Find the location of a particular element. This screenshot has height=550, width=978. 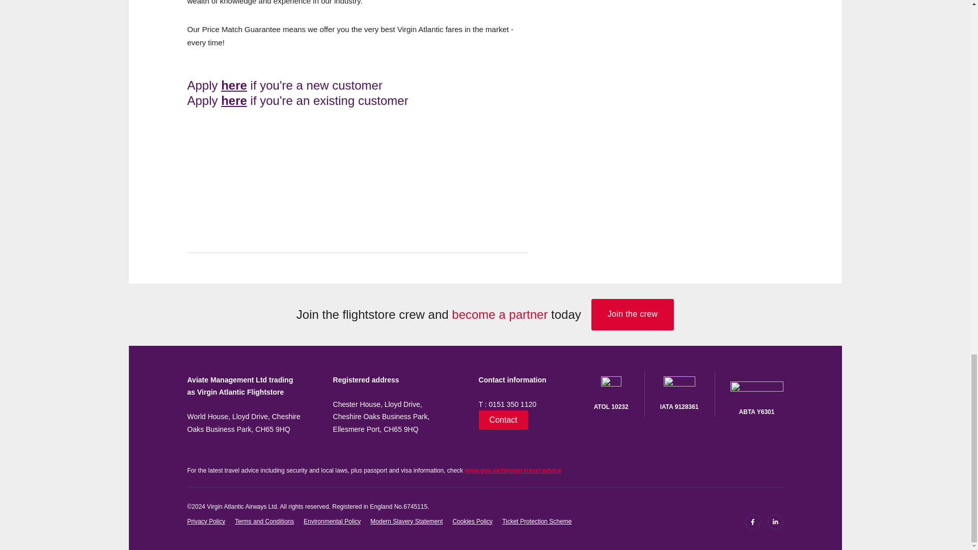

Terms and Conditions is located at coordinates (264, 521).